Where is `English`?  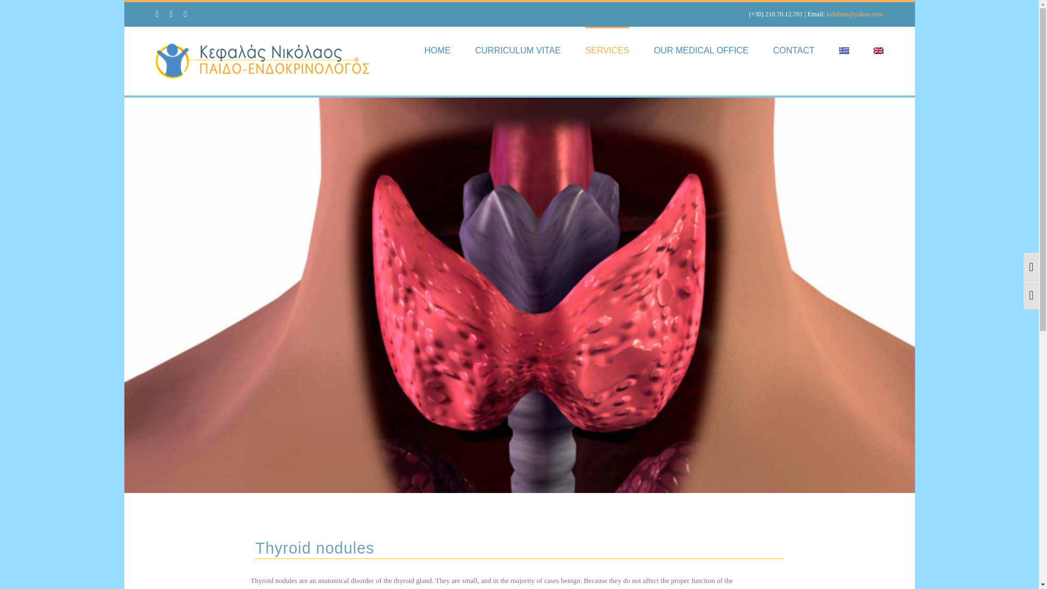 English is located at coordinates (878, 50).